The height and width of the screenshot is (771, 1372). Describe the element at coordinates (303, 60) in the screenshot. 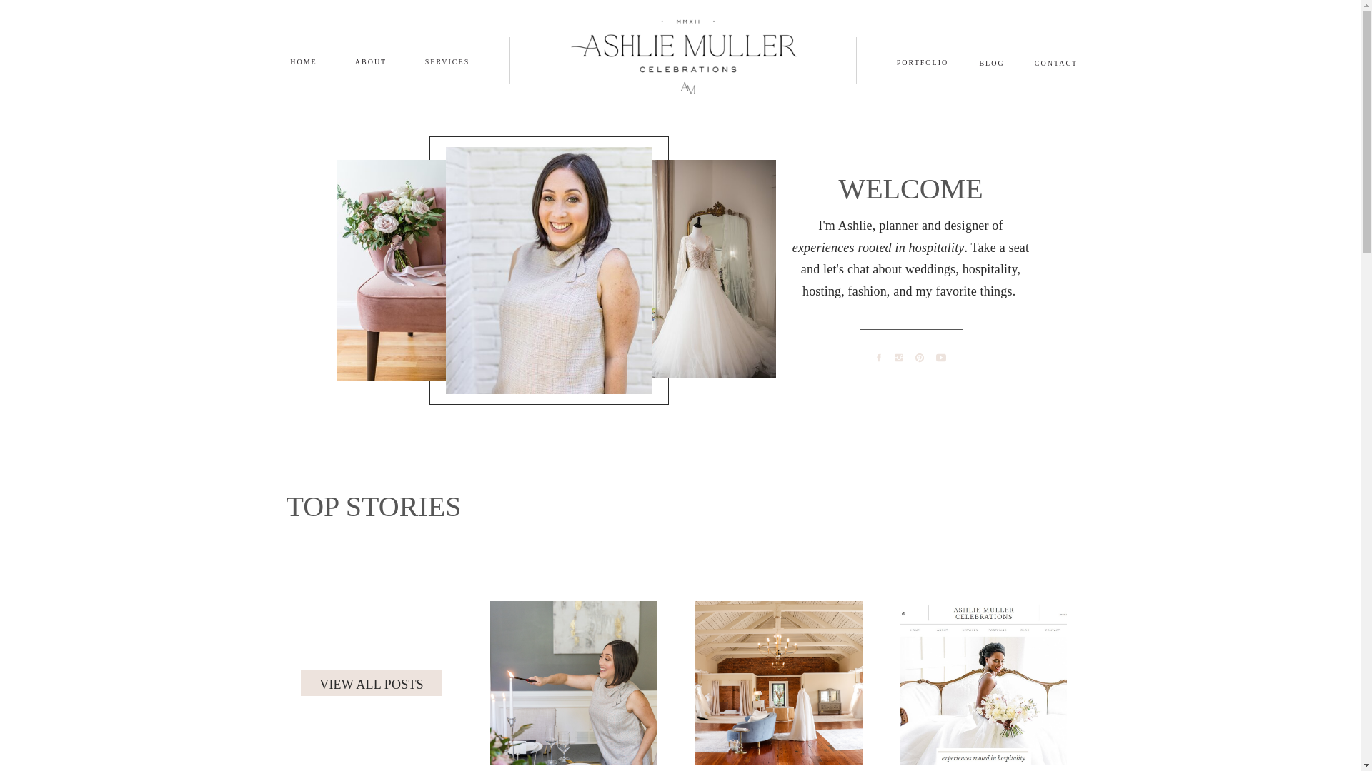

I see `HOME` at that location.